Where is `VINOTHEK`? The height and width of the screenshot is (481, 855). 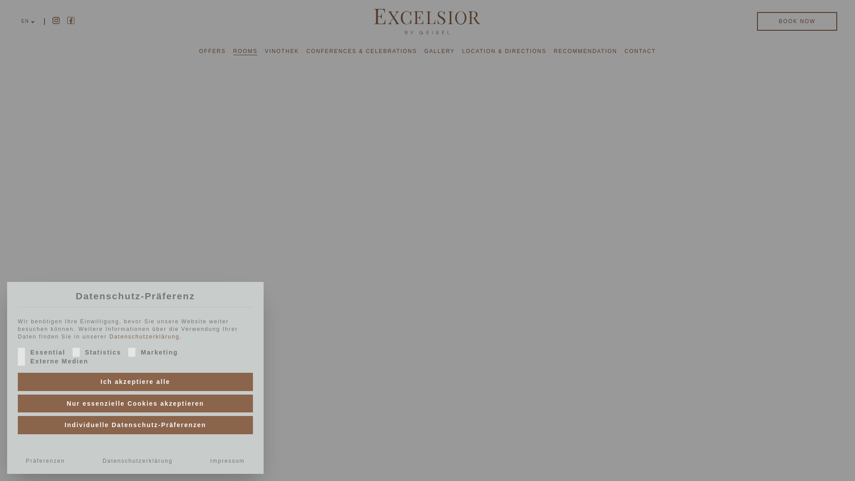
VINOTHEK is located at coordinates (282, 51).